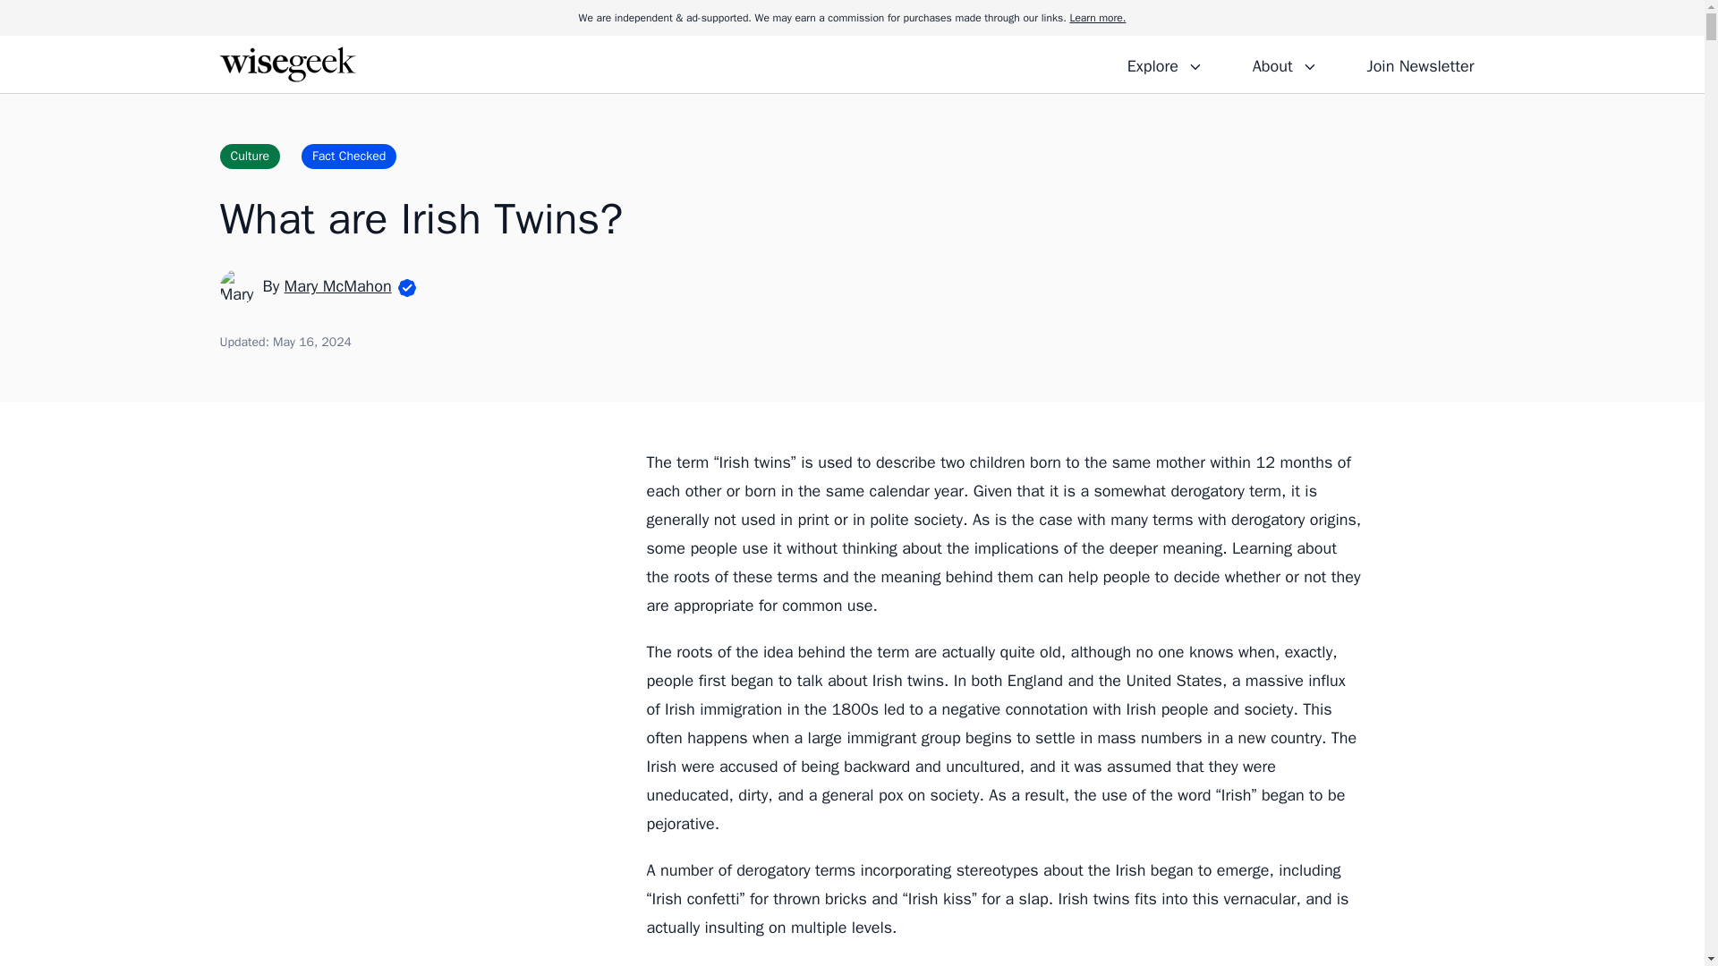 The image size is (1718, 966). I want to click on Join Newsletter, so click(1419, 64).